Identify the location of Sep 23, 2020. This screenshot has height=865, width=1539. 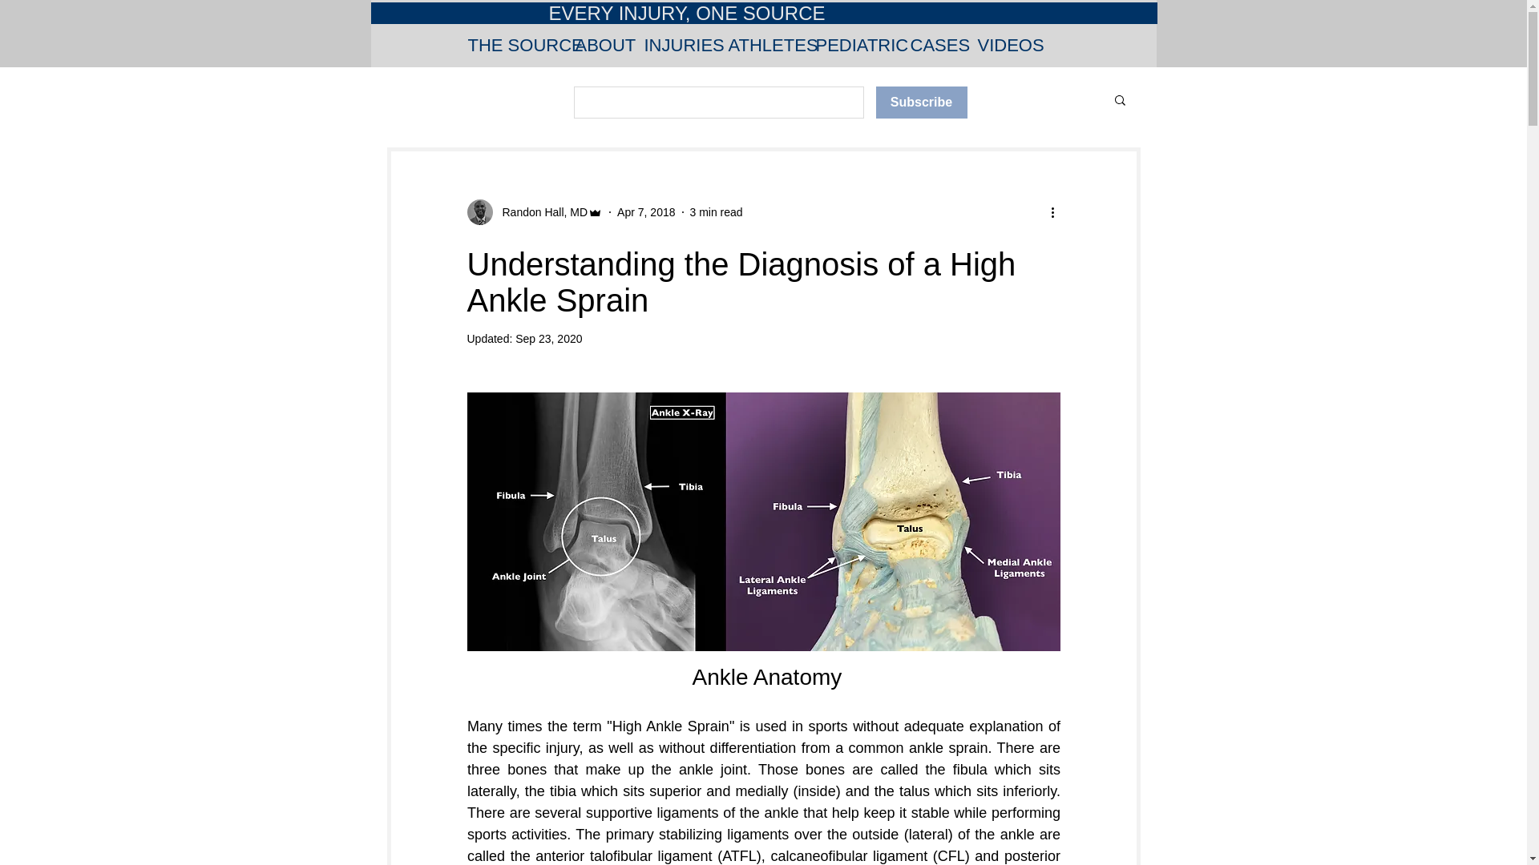
(548, 338).